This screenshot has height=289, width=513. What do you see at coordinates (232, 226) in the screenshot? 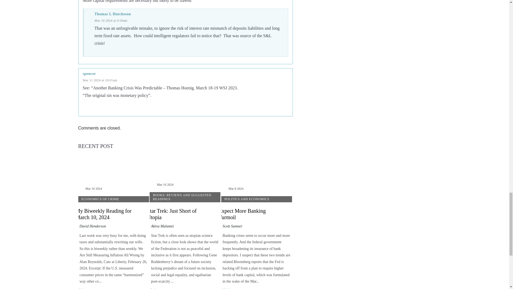
I see `Scott Sumner` at bounding box center [232, 226].